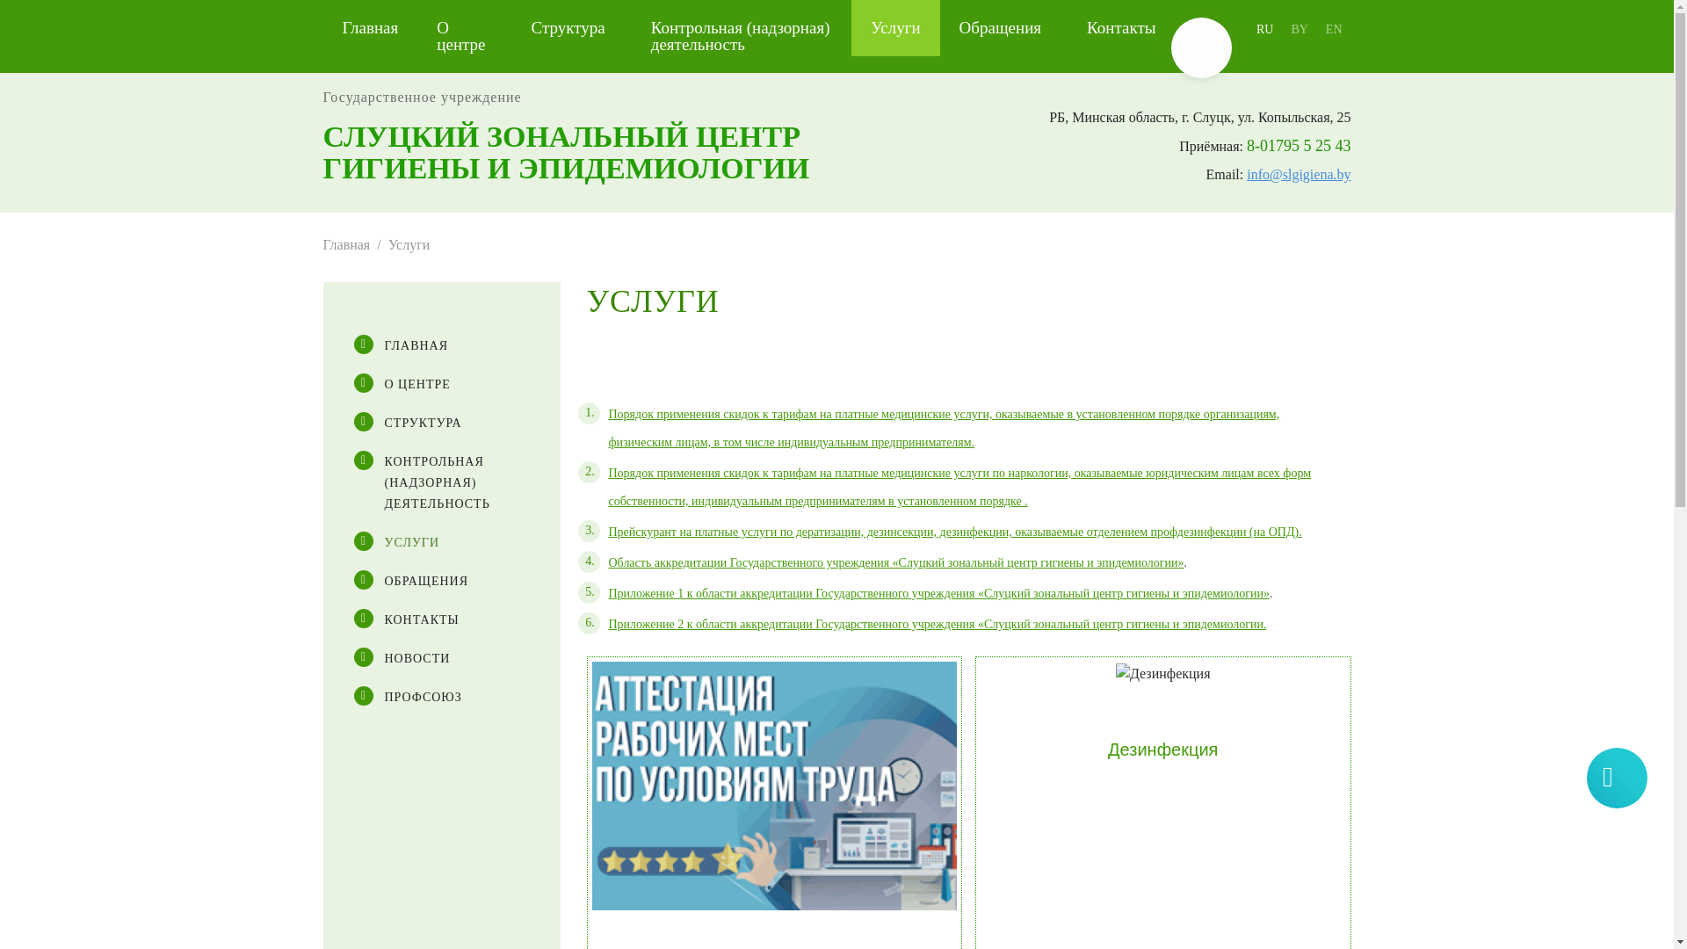 The image size is (1687, 949). Describe the element at coordinates (1334, 30) in the screenshot. I see `EN` at that location.